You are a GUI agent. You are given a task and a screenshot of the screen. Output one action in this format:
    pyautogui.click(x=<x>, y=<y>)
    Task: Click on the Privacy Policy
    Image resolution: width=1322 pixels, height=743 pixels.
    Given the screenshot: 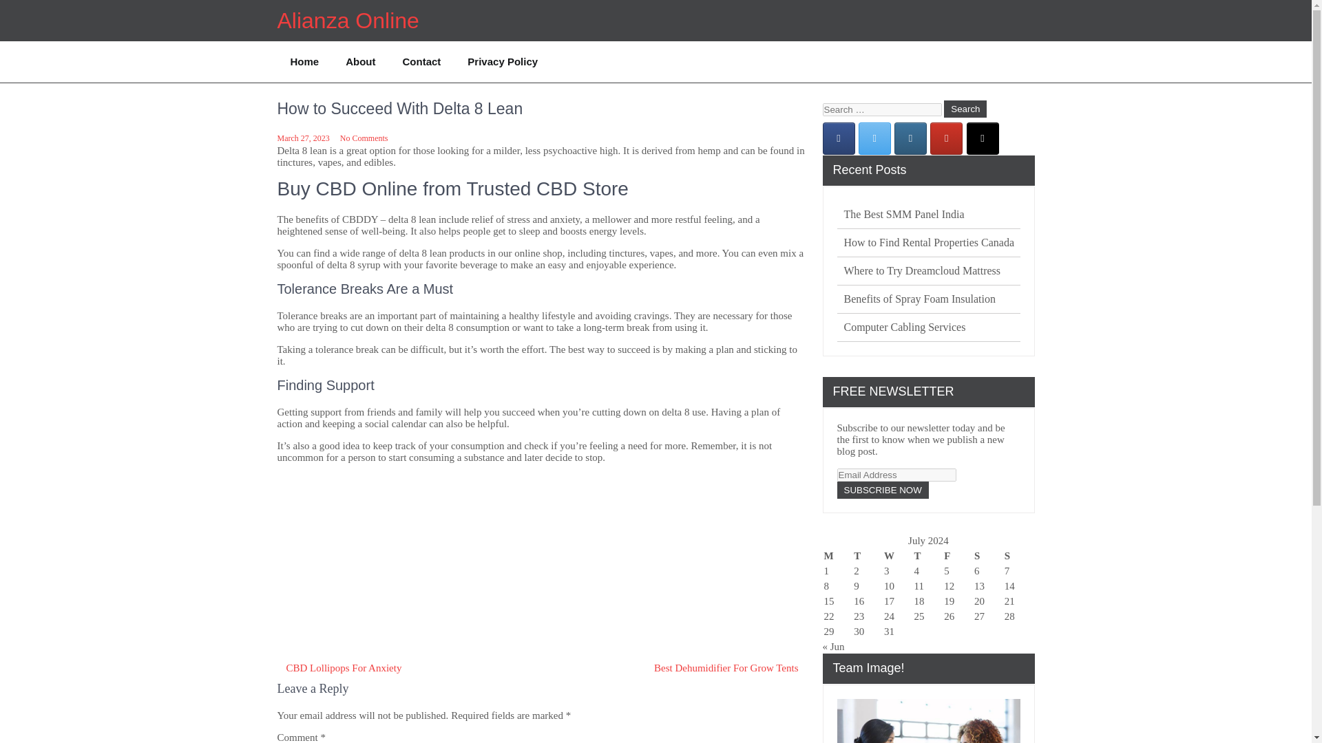 What is the action you would take?
    pyautogui.click(x=502, y=62)
    